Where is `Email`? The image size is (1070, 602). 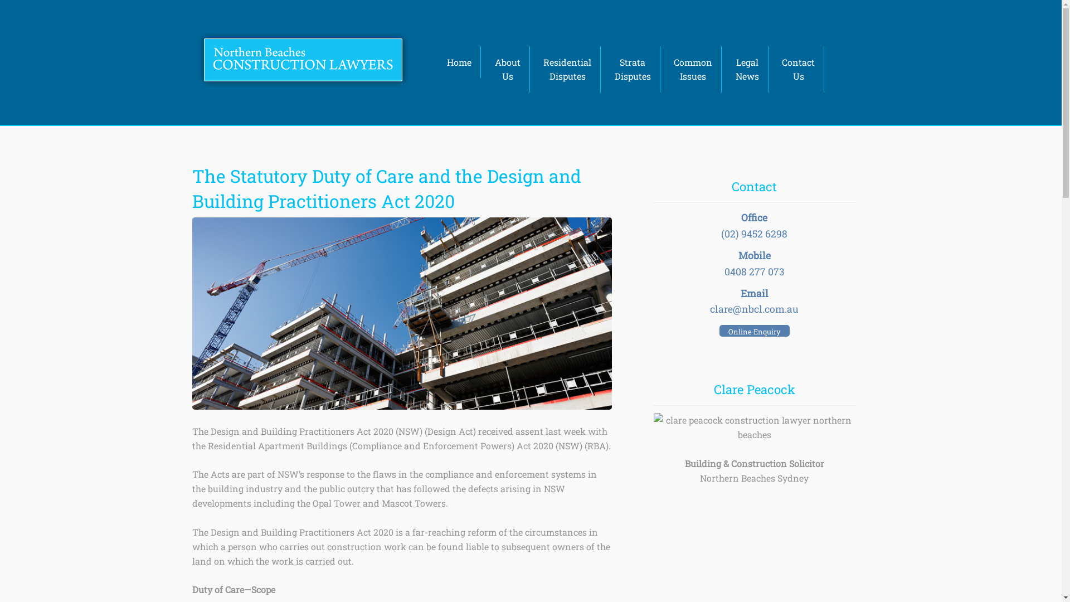 Email is located at coordinates (755, 293).